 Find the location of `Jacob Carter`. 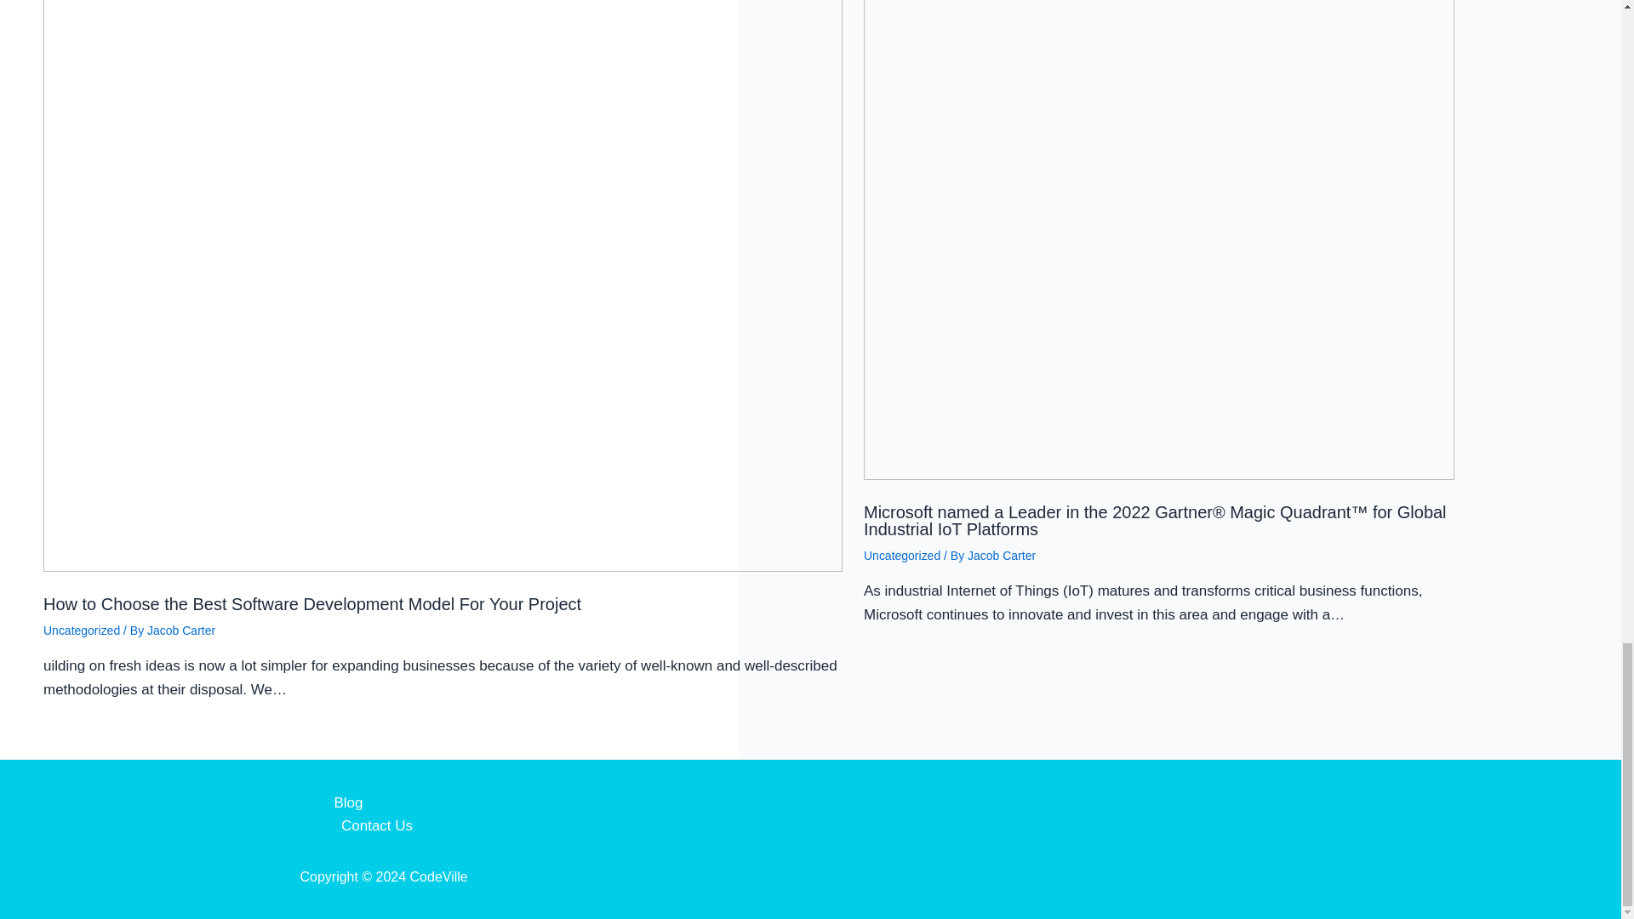

Jacob Carter is located at coordinates (1001, 555).